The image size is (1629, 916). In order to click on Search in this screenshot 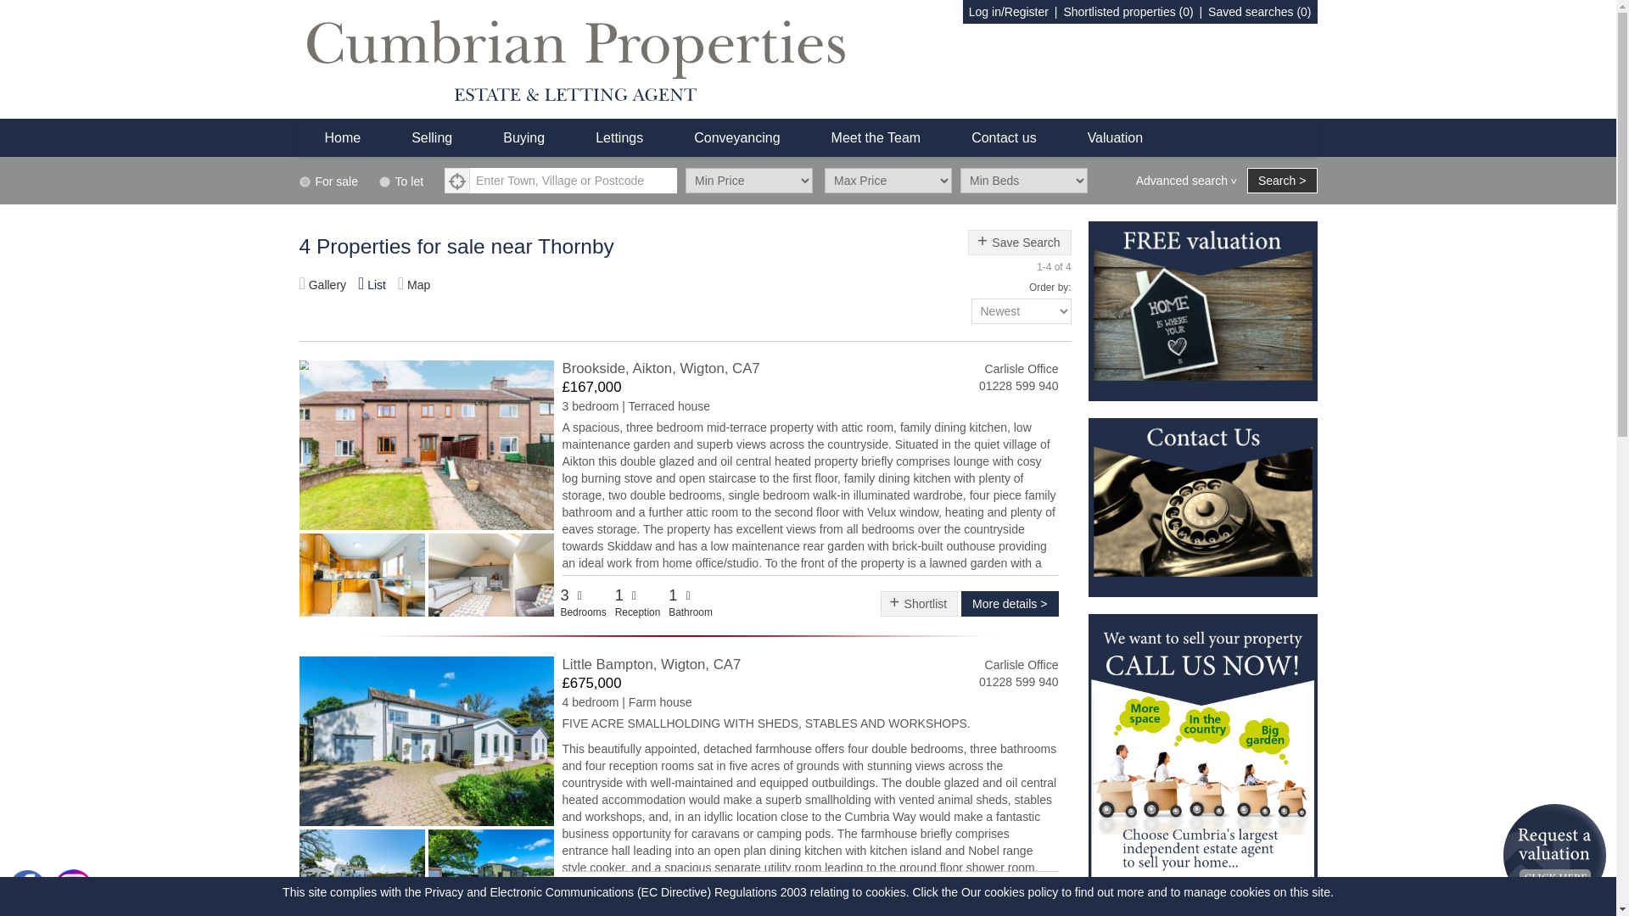, I will do `click(1283, 180)`.